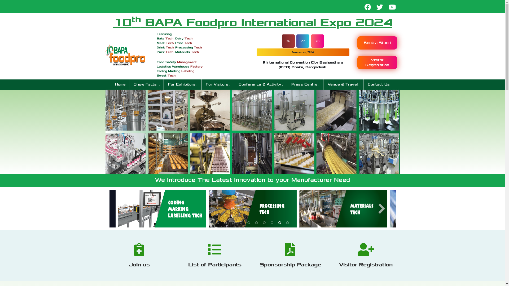 The height and width of the screenshot is (286, 509). I want to click on Show Facts, so click(146, 85).